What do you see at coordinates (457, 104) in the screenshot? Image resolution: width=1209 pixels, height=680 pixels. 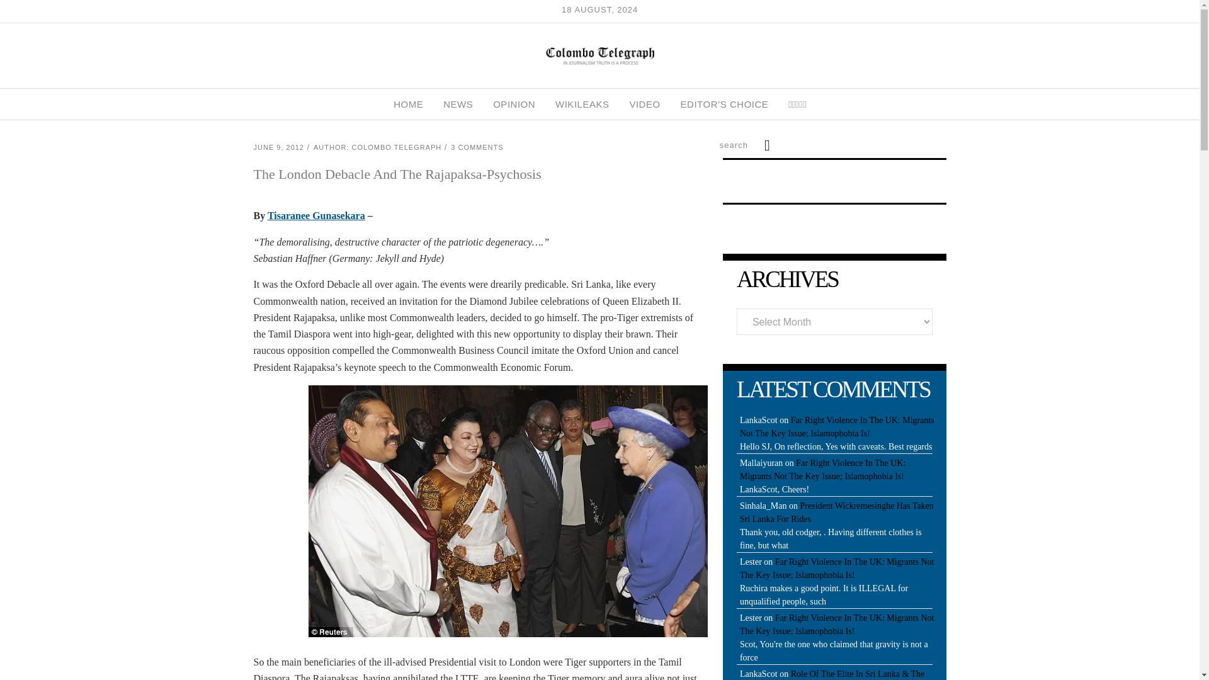 I see `NEWS` at bounding box center [457, 104].